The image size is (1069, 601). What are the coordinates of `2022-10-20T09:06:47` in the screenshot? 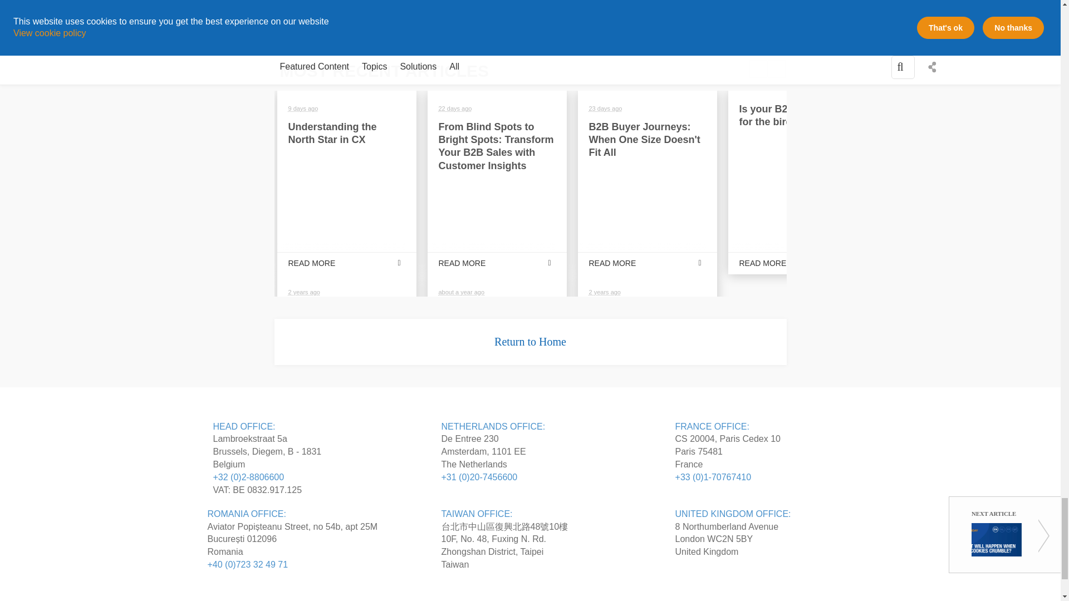 It's located at (605, 292).